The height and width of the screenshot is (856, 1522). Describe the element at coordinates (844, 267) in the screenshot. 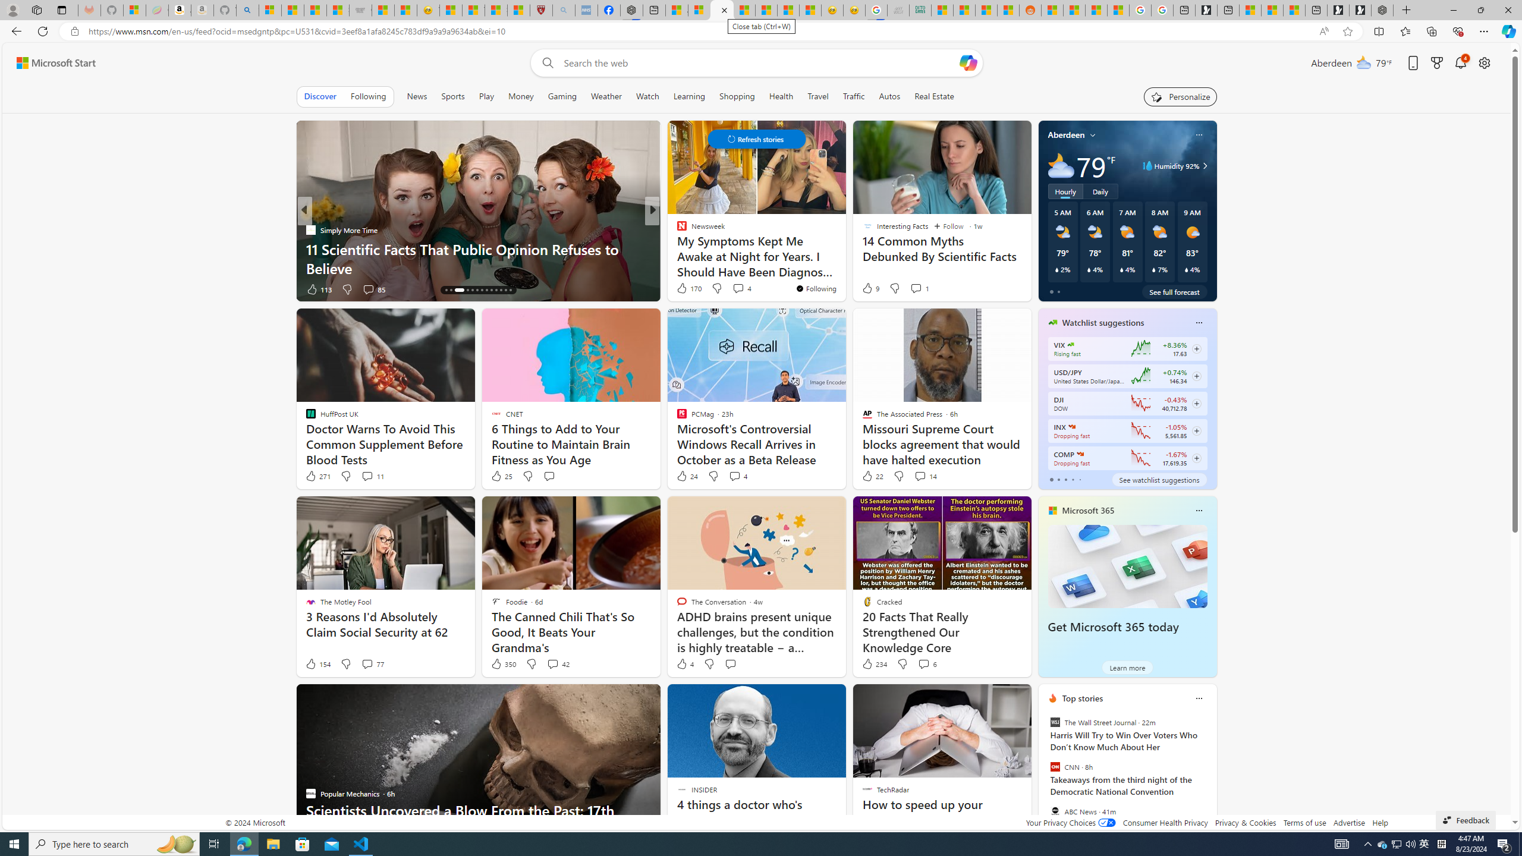

I see `20 Ways To Embrace Aging Gracefully After Age 75` at that location.